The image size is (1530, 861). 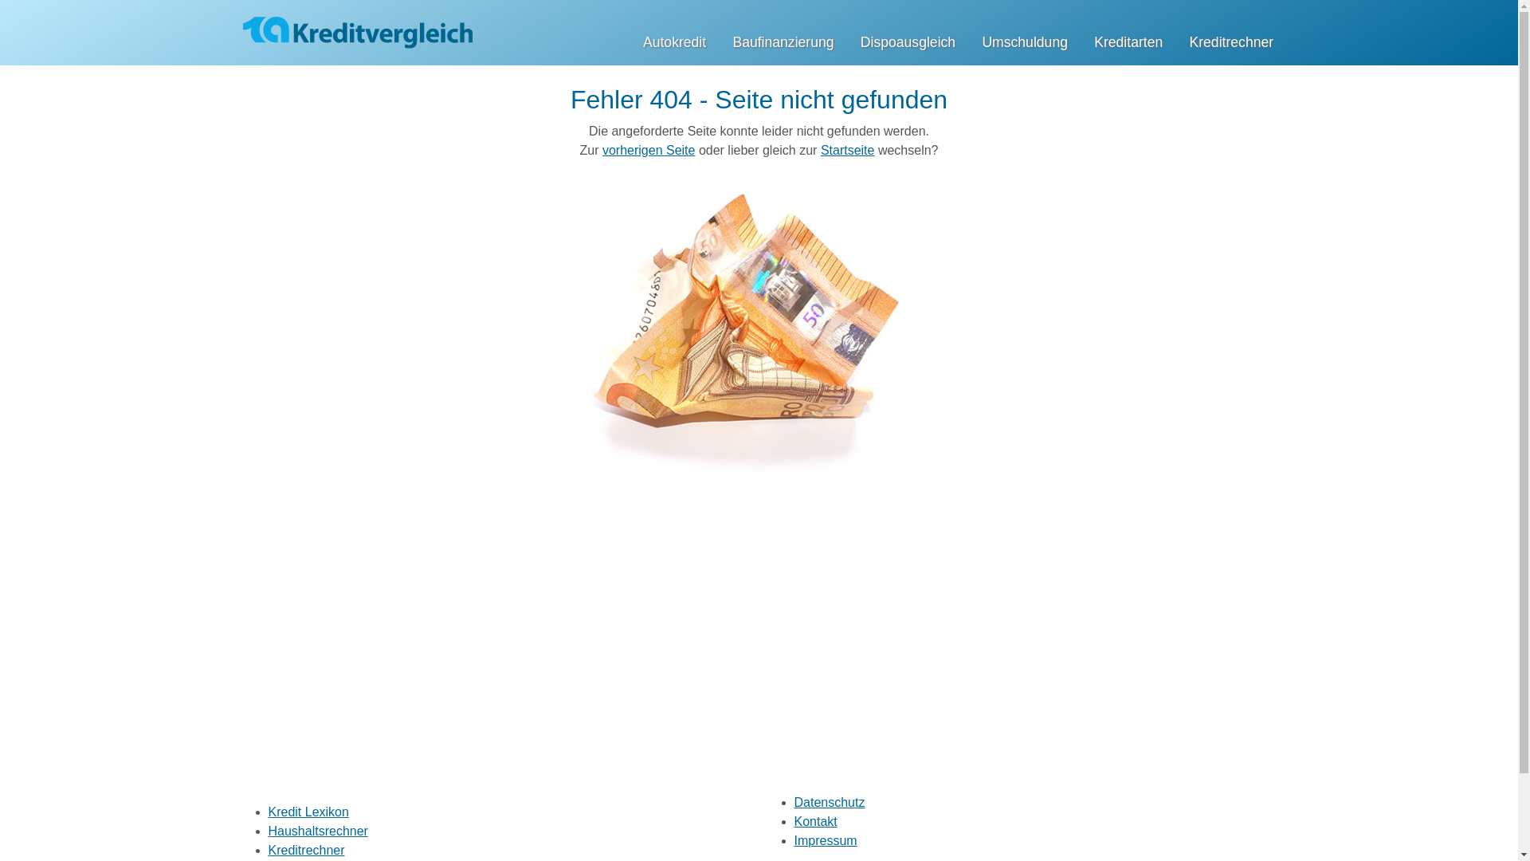 I want to click on Kreditrechner, so click(x=1231, y=42).